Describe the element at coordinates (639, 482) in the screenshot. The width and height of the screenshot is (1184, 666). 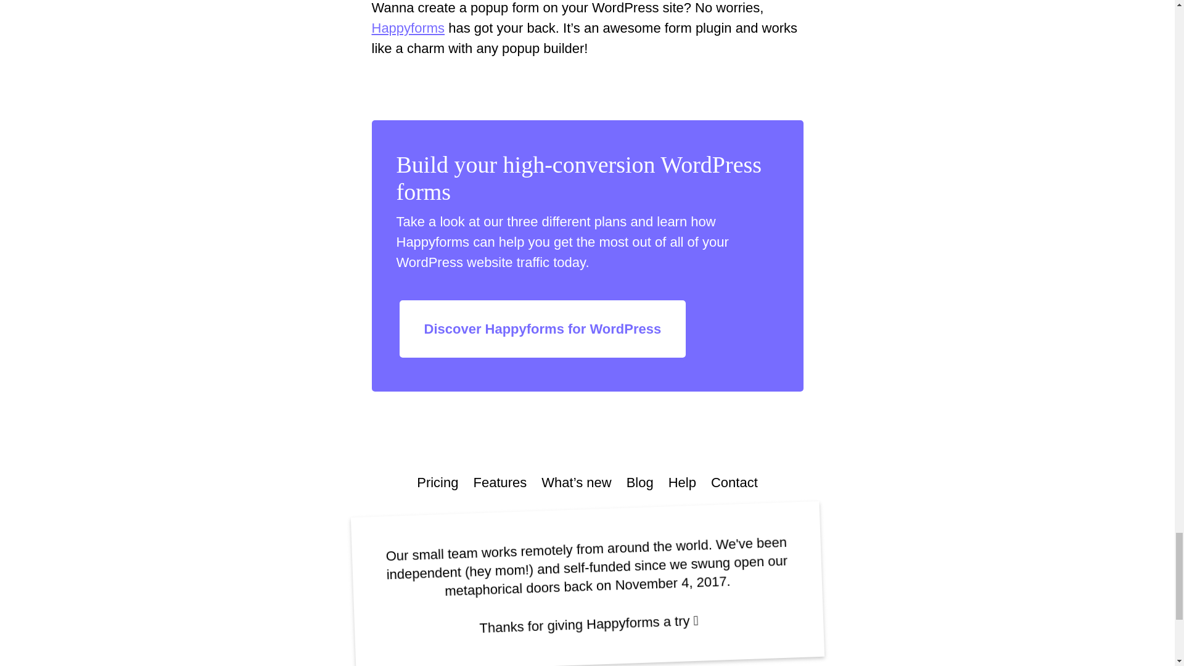
I see `Blog` at that location.